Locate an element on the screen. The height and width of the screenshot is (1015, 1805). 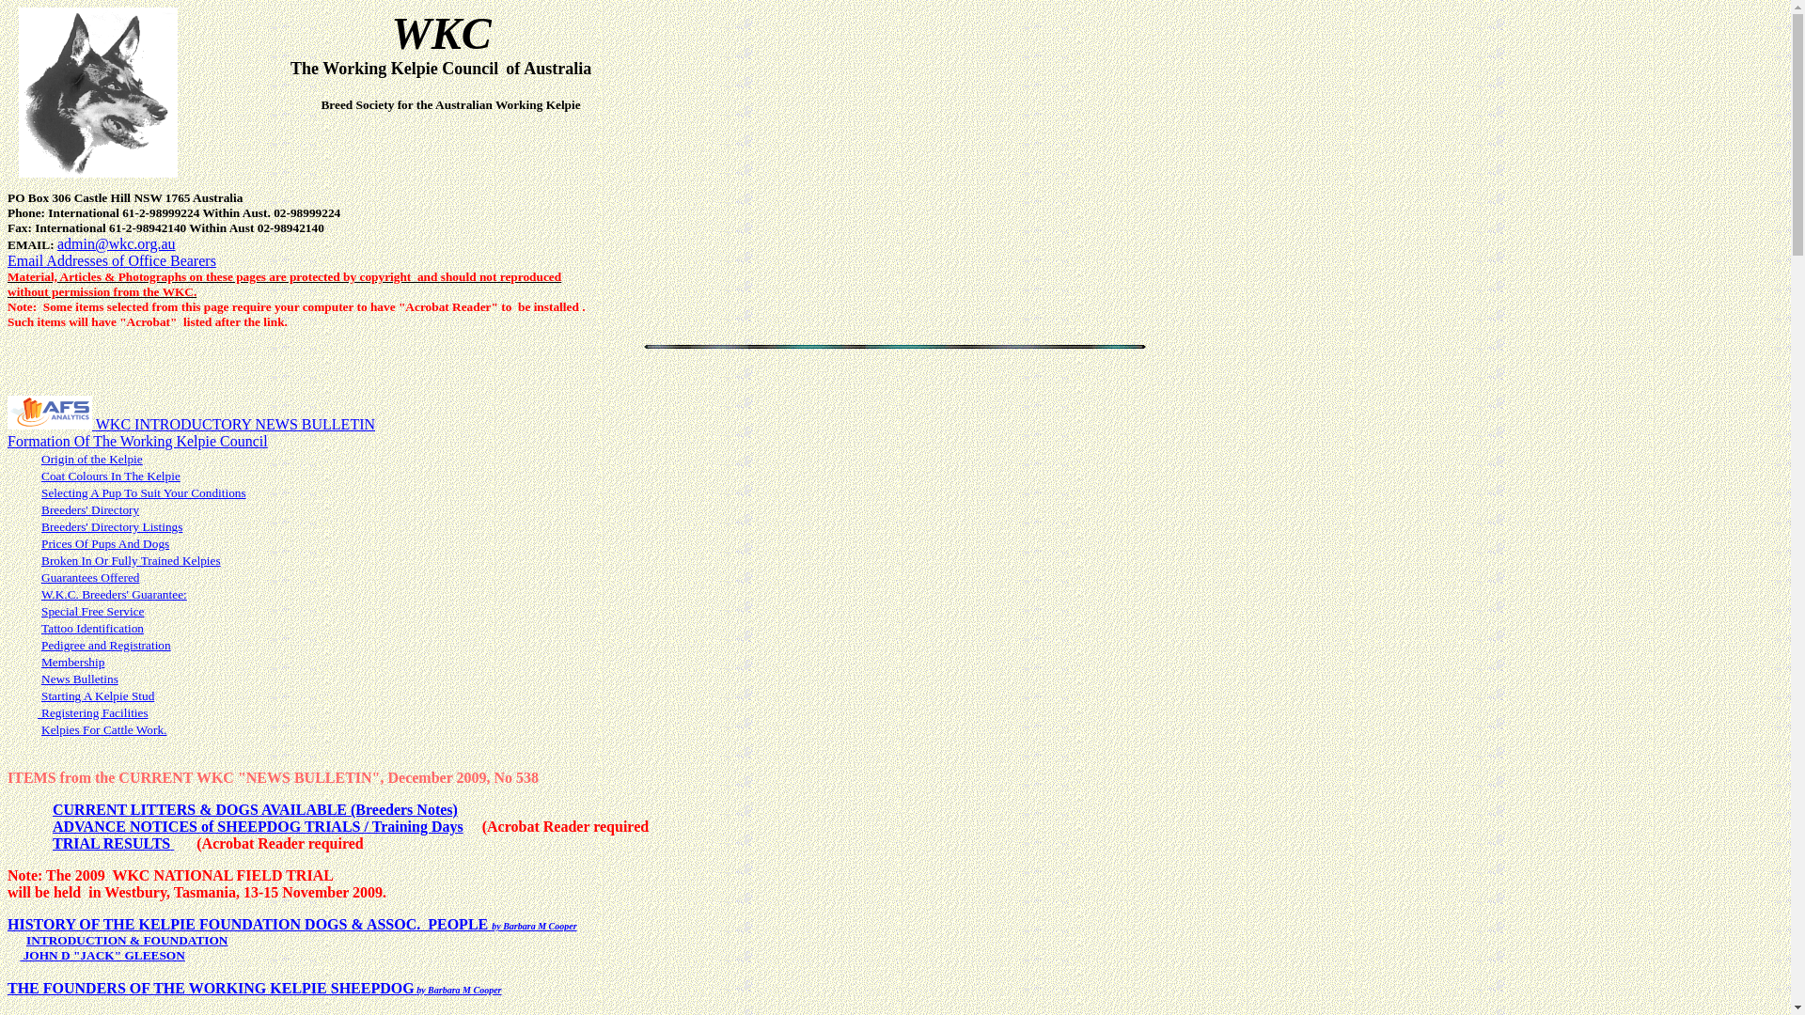
by Barbara M Cooper is located at coordinates (534, 927).